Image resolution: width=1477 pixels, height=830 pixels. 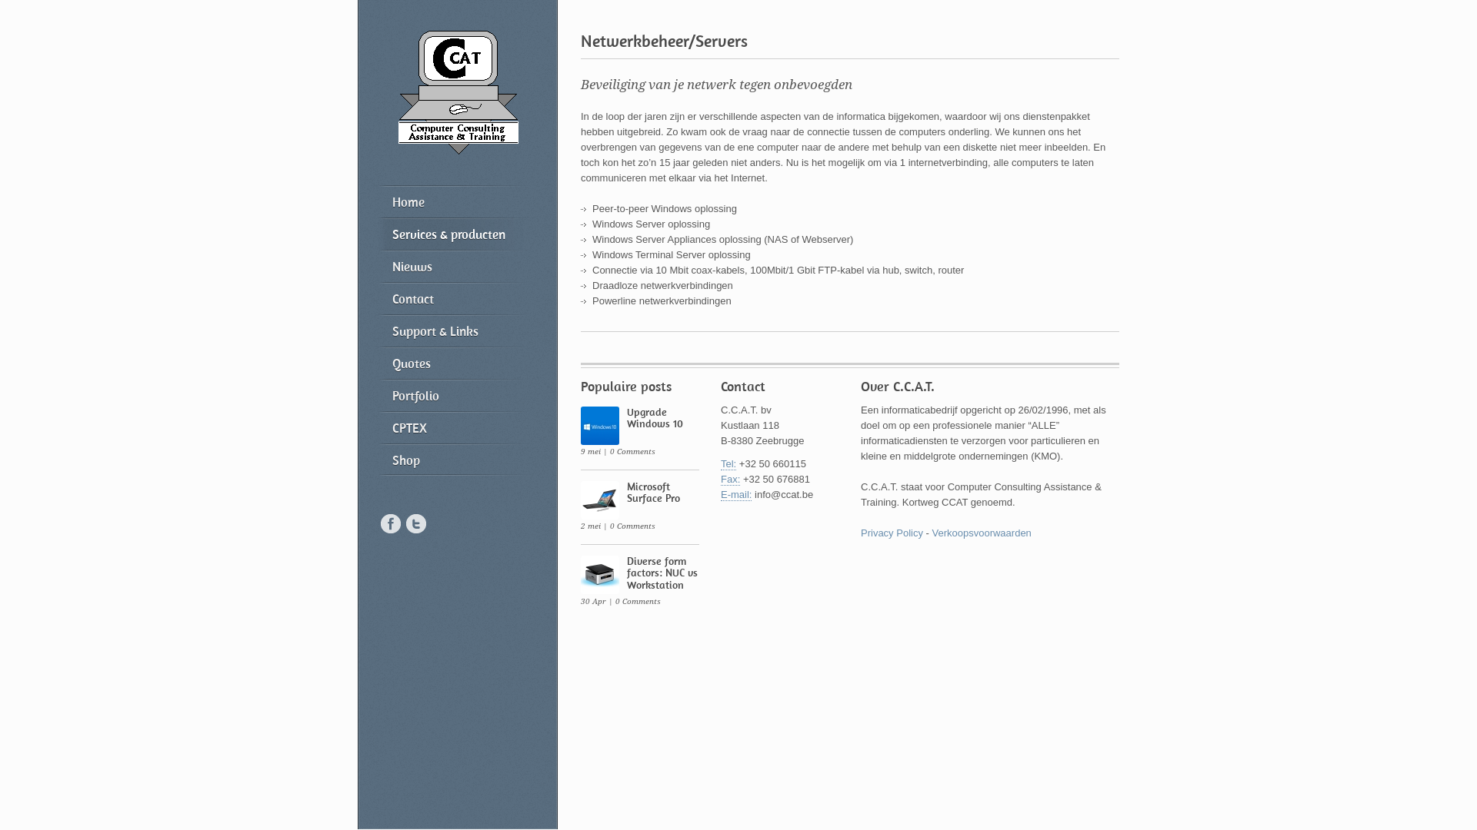 I want to click on Shop, so click(x=454, y=460).